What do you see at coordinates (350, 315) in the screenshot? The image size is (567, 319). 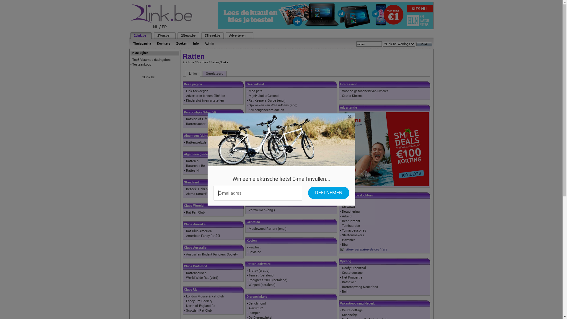 I see `Knabbeltje` at bounding box center [350, 315].